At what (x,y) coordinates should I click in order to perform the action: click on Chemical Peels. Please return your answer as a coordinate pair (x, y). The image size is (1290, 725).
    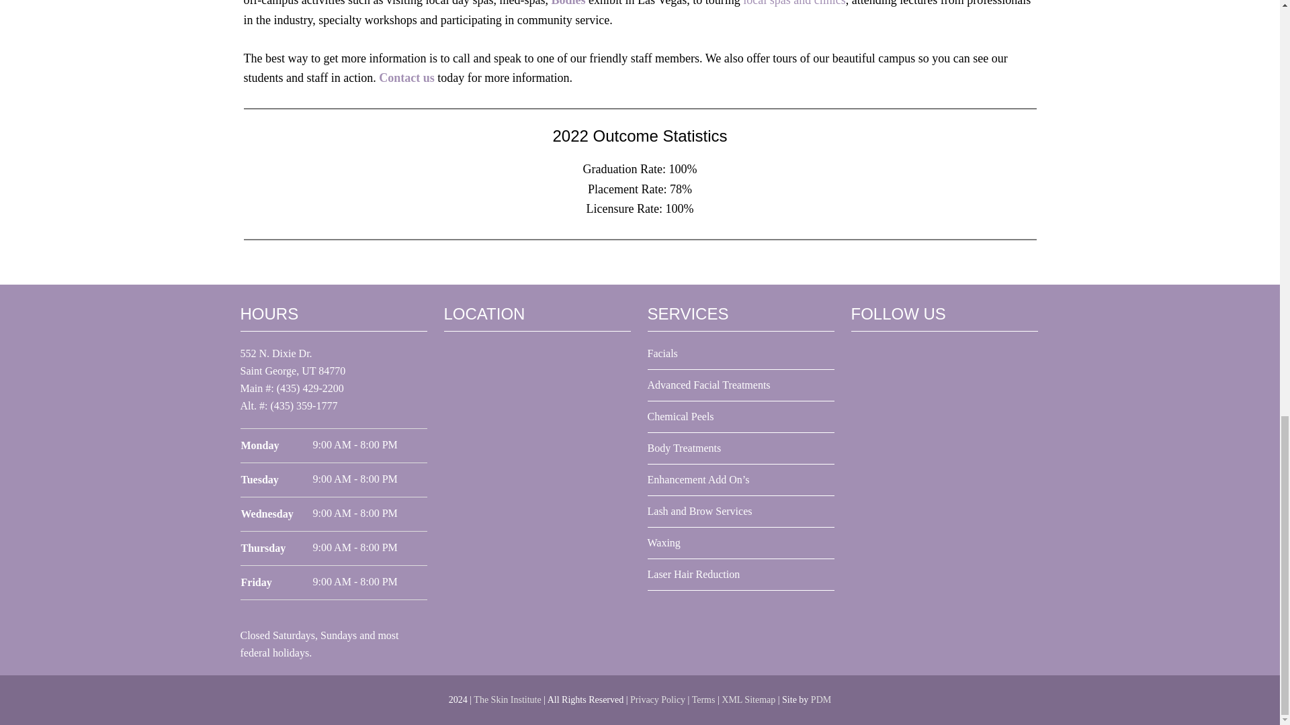
    Looking at the image, I should click on (681, 416).